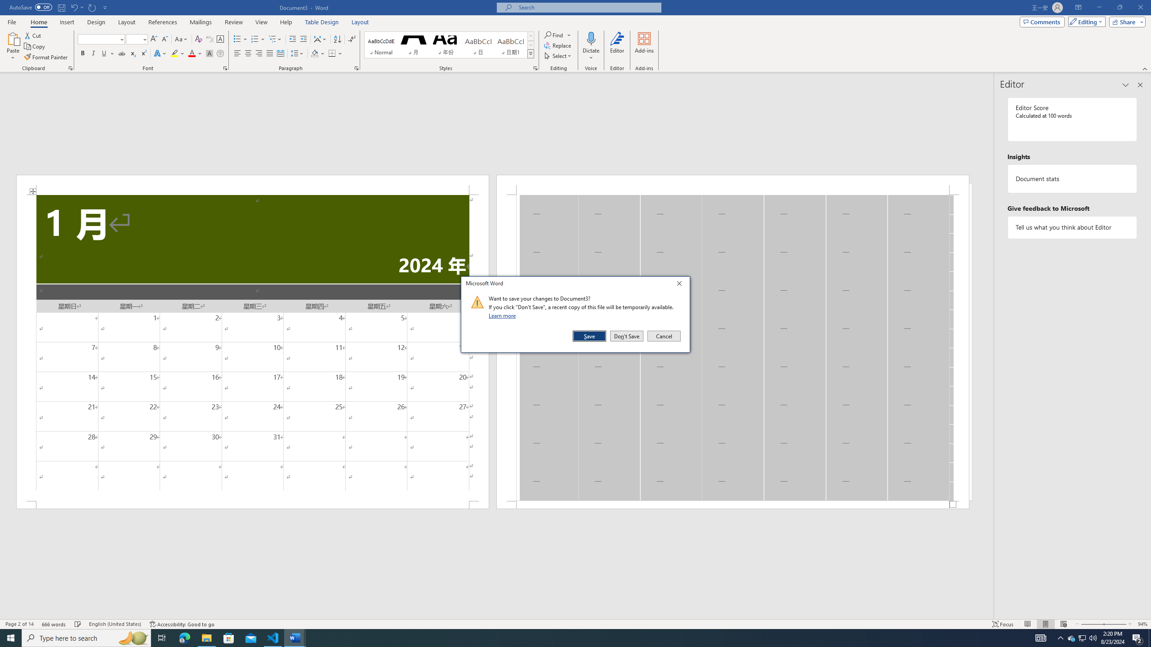 The image size is (1151, 647). What do you see at coordinates (76, 7) in the screenshot?
I see `Undo Apply Quick Style` at bounding box center [76, 7].